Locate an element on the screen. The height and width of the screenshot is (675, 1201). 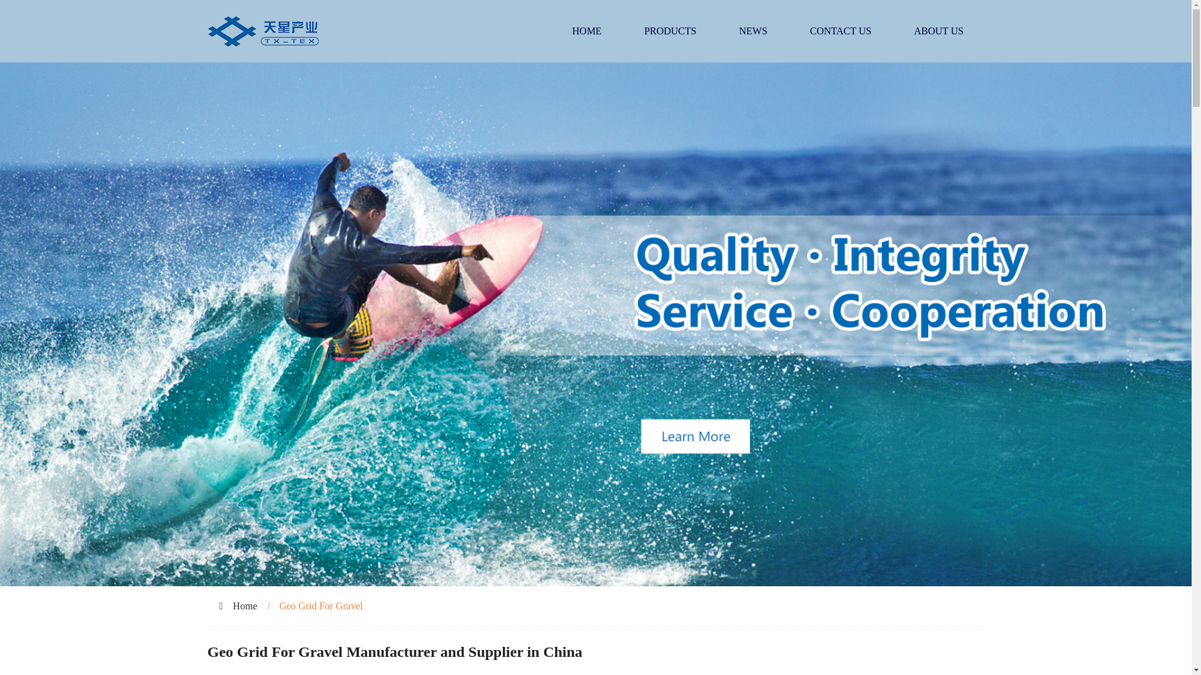
CONTACT US is located at coordinates (841, 31).